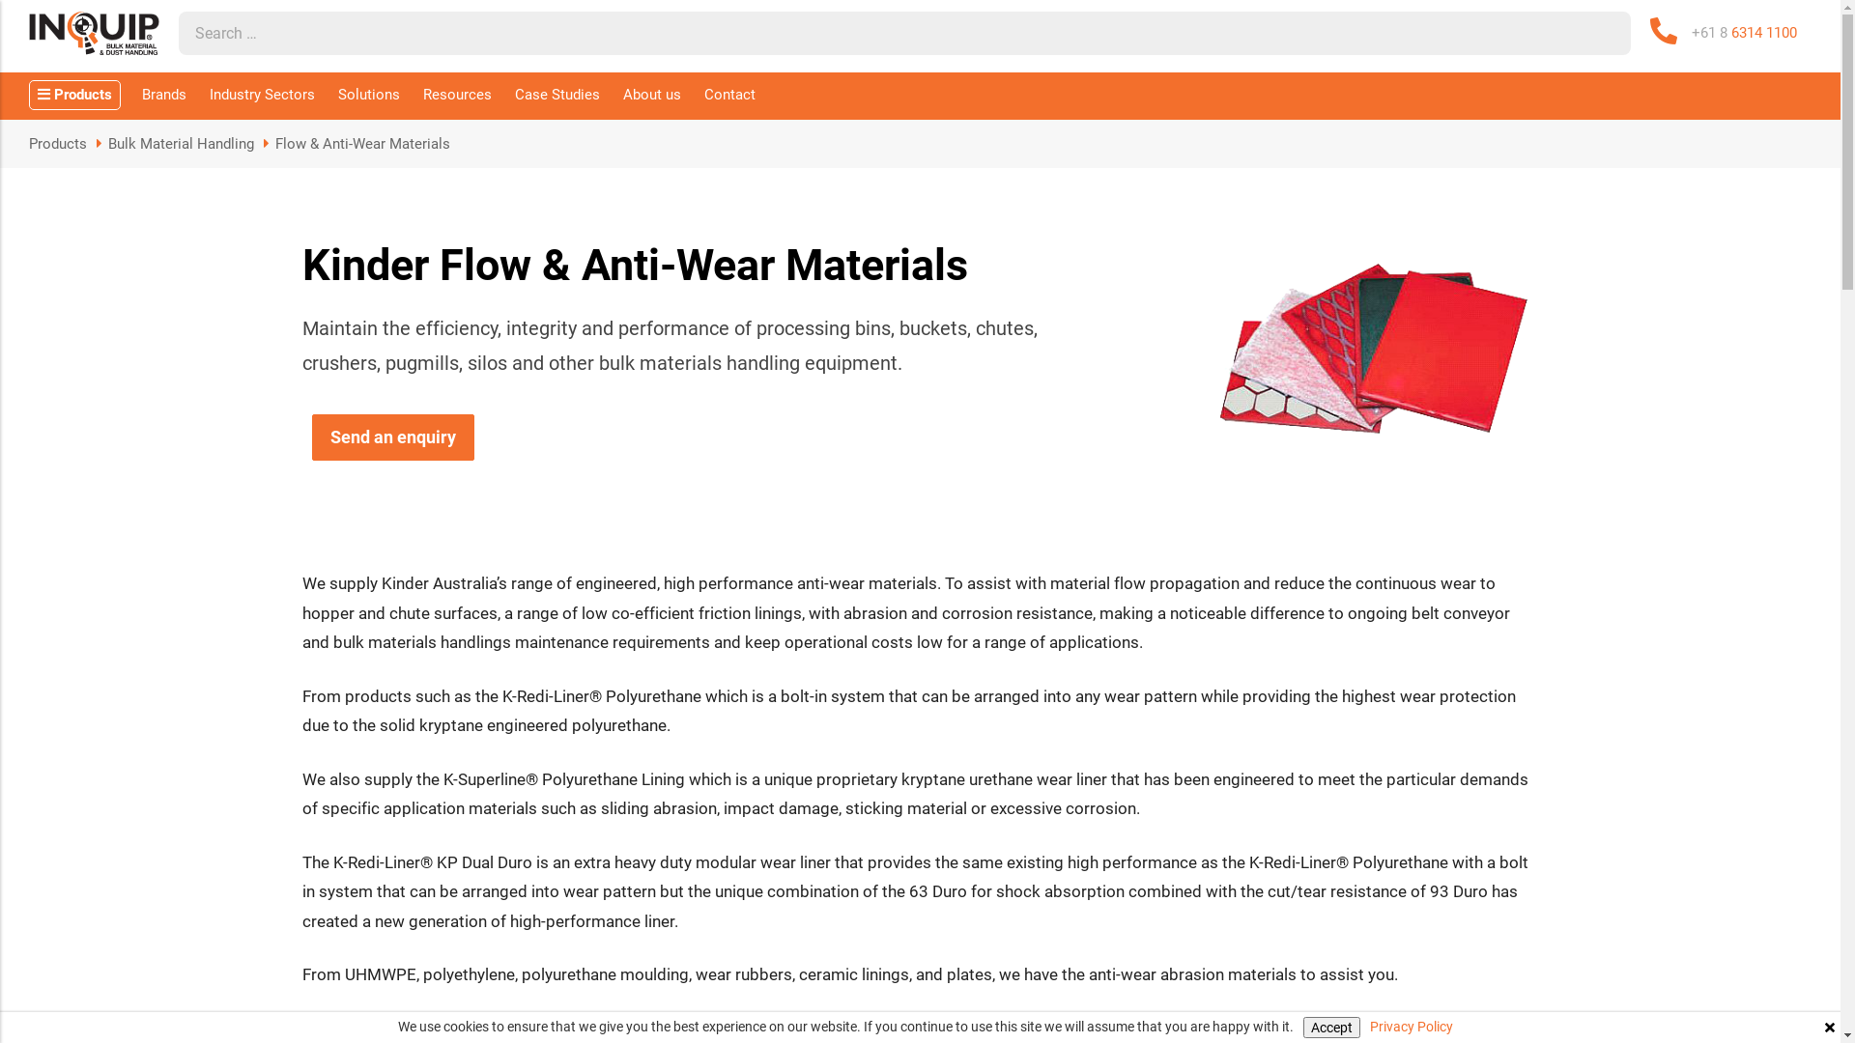  What do you see at coordinates (182, 144) in the screenshot?
I see `Bulk Material Handling` at bounding box center [182, 144].